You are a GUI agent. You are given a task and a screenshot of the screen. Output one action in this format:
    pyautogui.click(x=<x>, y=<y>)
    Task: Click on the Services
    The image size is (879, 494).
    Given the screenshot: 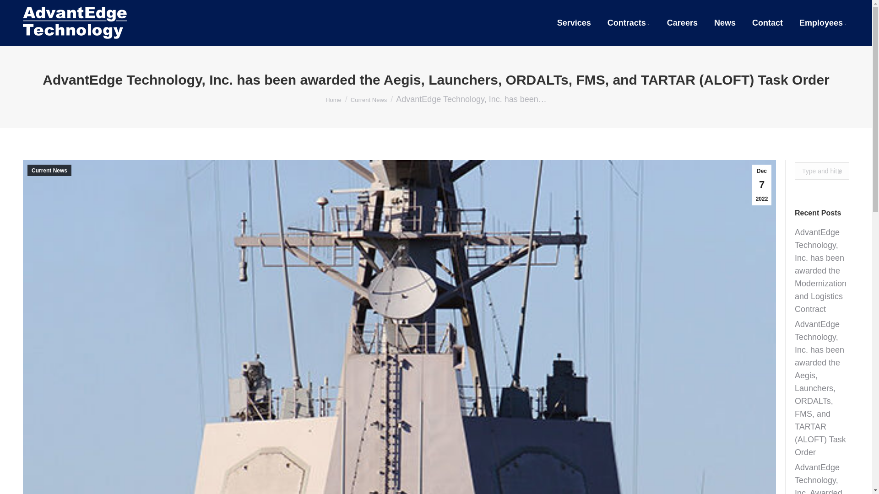 What is the action you would take?
    pyautogui.click(x=574, y=23)
    